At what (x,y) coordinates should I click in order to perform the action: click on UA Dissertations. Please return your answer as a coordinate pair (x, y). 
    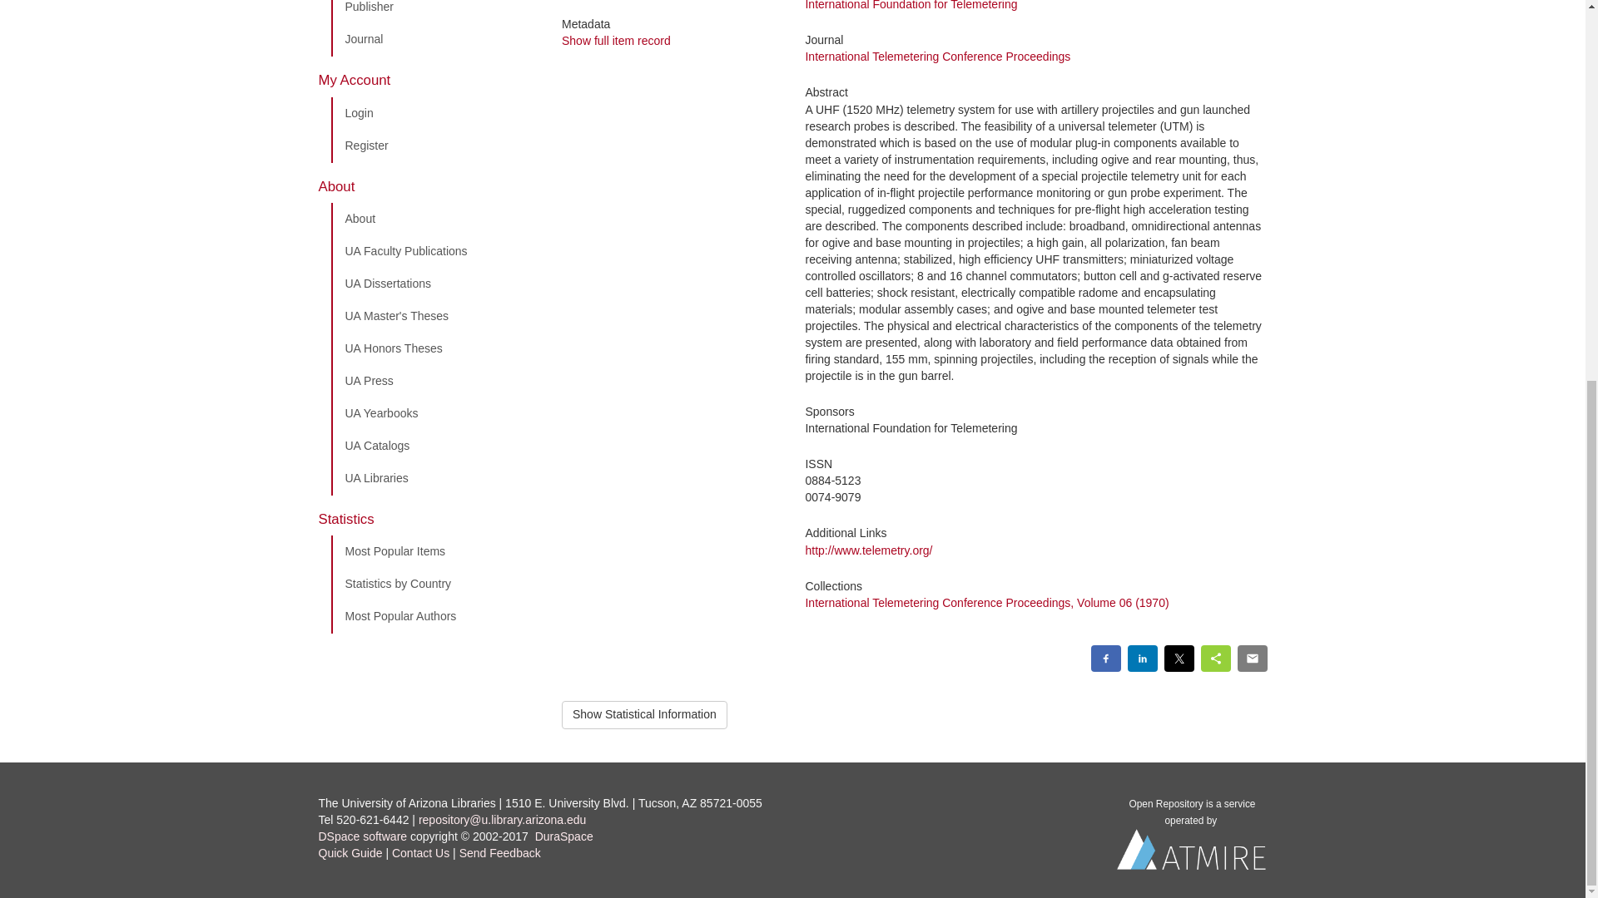
    Looking at the image, I should click on (434, 284).